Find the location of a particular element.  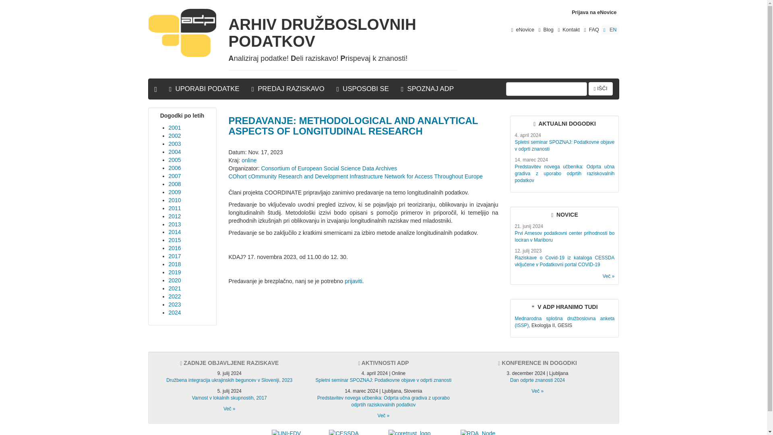

Arhiv raziskav is located at coordinates (229, 408).